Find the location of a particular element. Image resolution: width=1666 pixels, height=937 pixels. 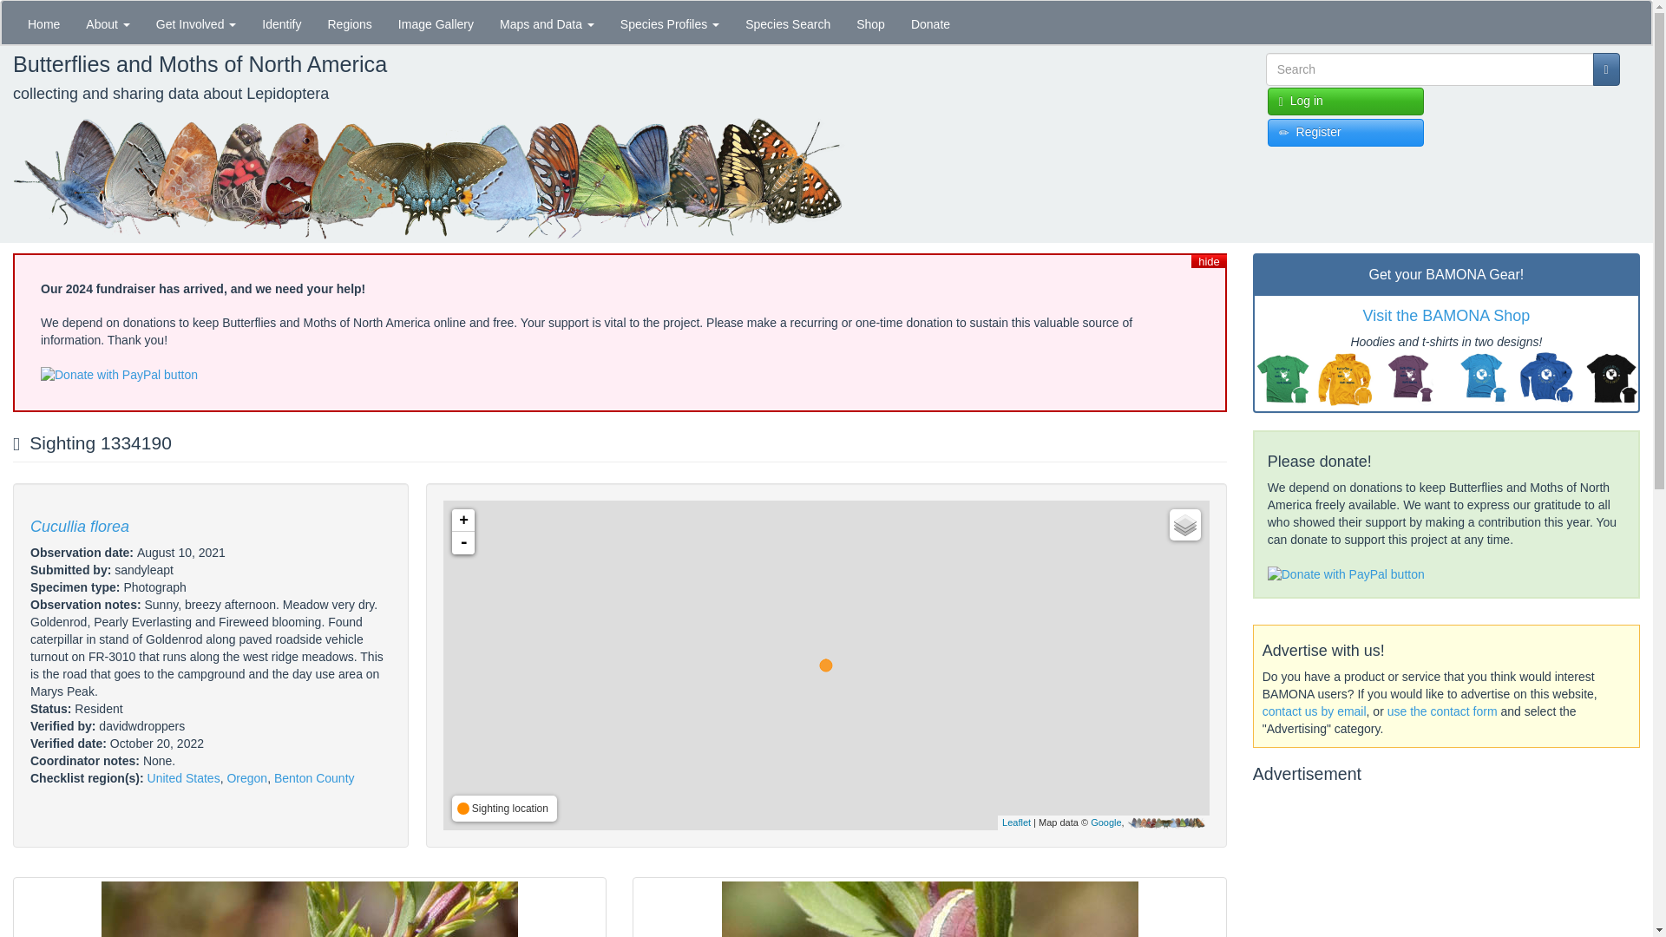

Species Profiles is located at coordinates (670, 23).